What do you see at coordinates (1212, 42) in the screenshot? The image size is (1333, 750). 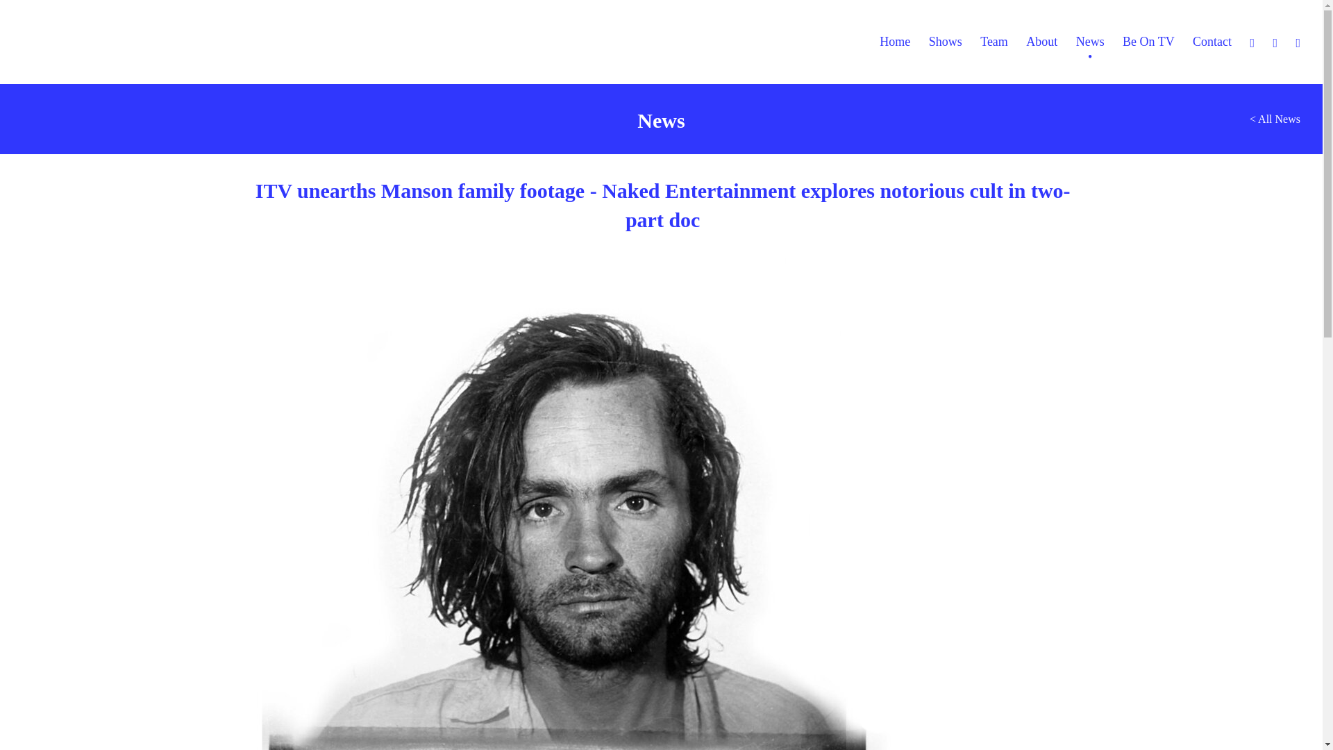 I see `Contact` at bounding box center [1212, 42].